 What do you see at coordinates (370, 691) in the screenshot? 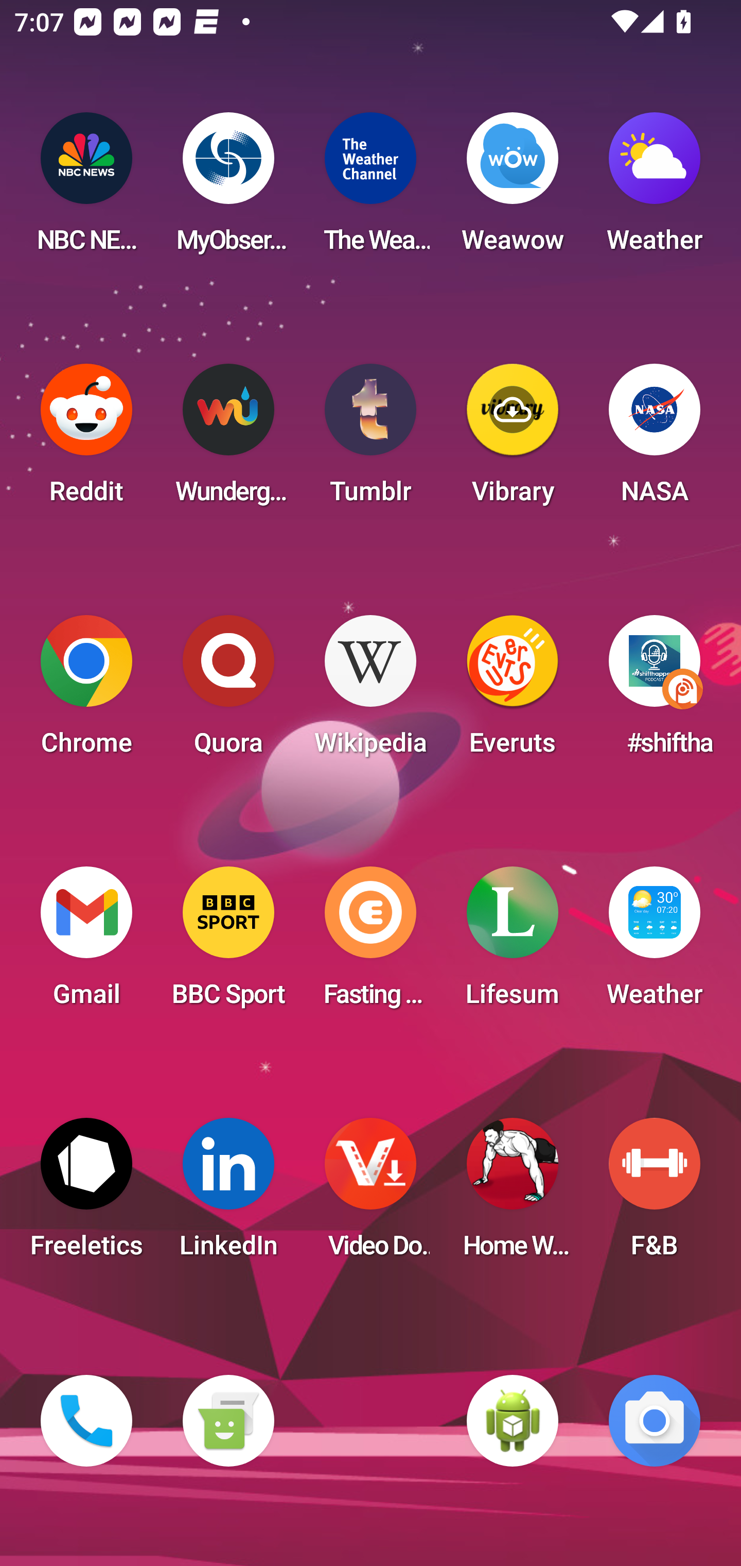
I see `Wikipedia` at bounding box center [370, 691].